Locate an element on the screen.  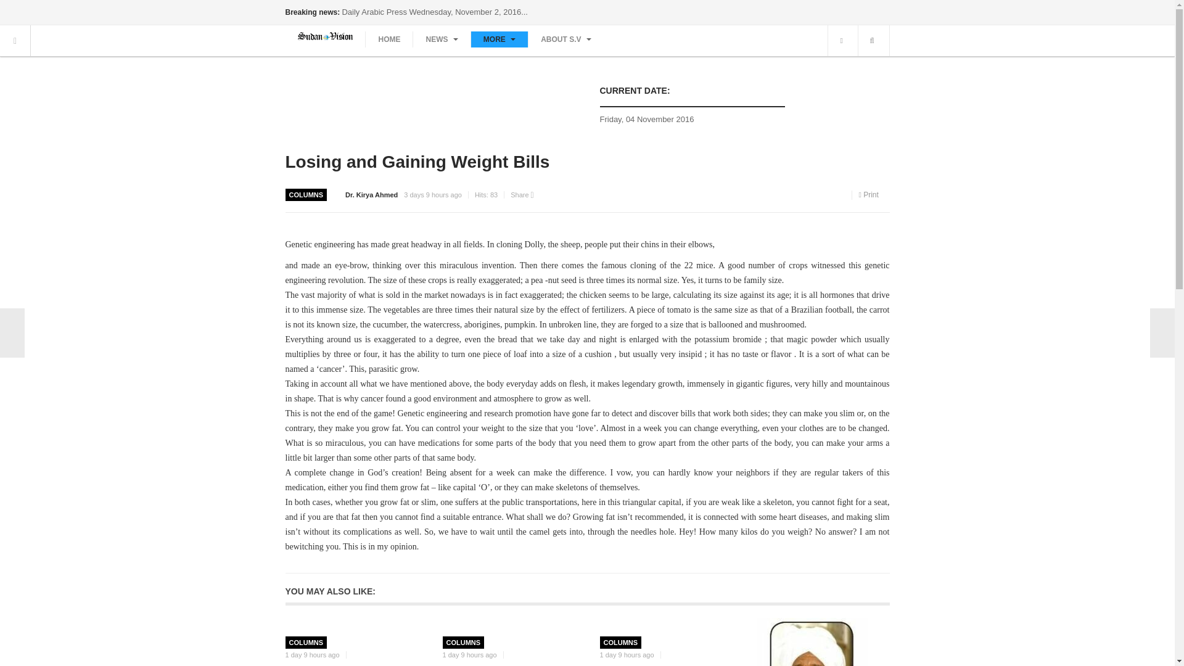
NEWS is located at coordinates (441, 39).